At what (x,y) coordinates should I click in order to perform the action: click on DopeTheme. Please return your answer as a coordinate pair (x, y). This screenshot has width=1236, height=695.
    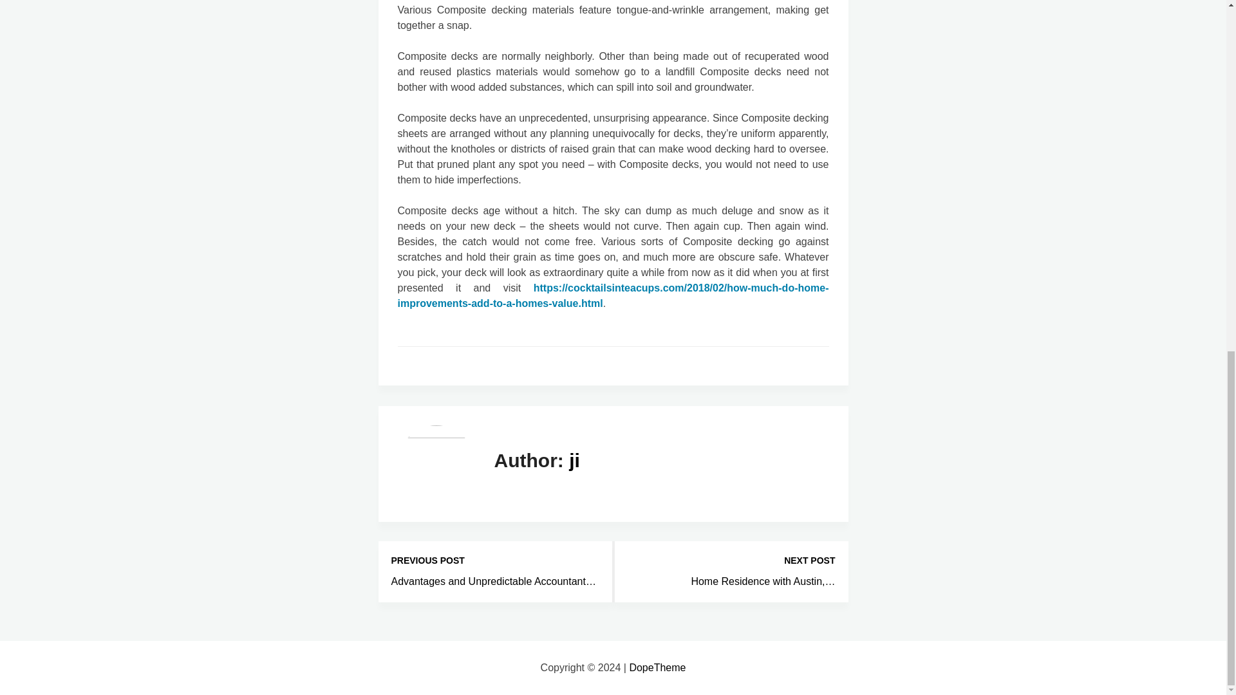
    Looking at the image, I should click on (657, 668).